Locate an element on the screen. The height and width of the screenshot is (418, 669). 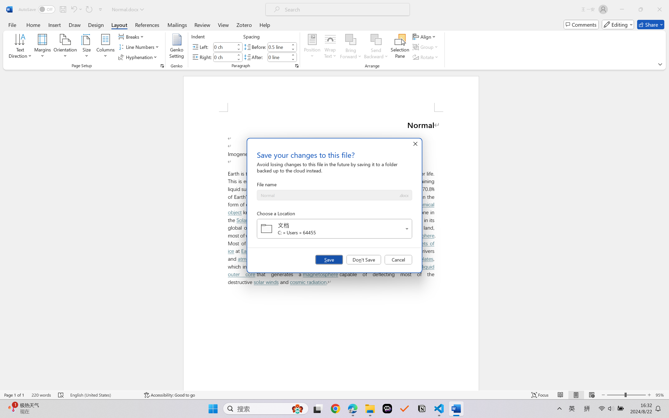
Don't Save is located at coordinates (364, 260).